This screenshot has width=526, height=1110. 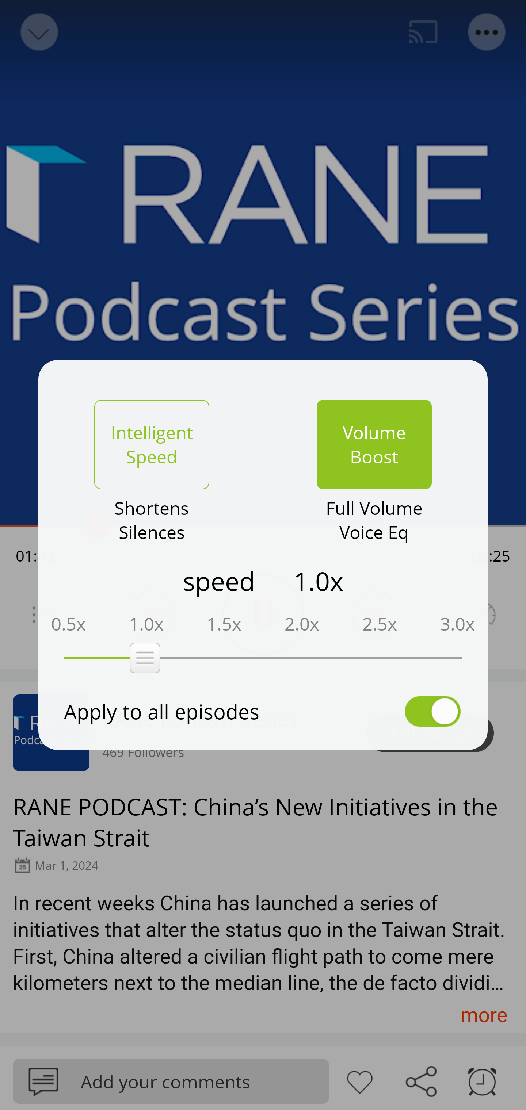 What do you see at coordinates (152, 444) in the screenshot?
I see `Intelligent
Speed` at bounding box center [152, 444].